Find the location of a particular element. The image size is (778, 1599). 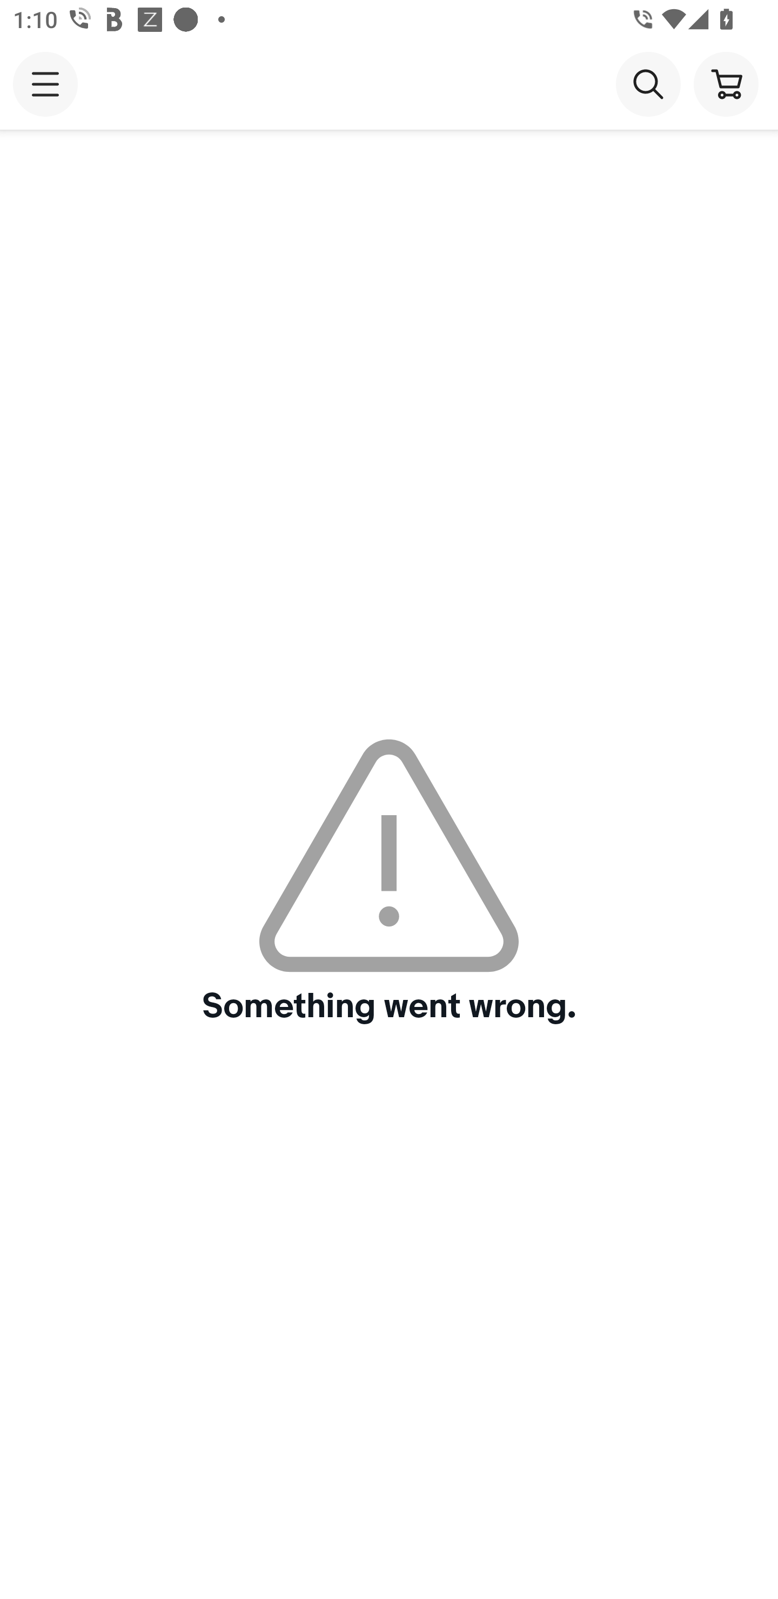

Cart button shopping cart is located at coordinates (726, 83).